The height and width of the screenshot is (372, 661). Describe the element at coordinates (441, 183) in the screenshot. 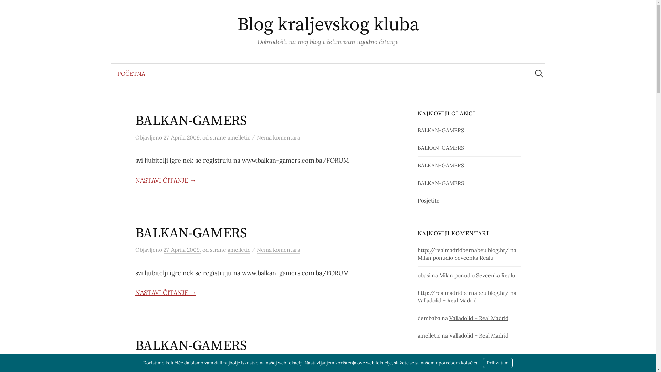

I see `BALKAN-GAMERS` at that location.